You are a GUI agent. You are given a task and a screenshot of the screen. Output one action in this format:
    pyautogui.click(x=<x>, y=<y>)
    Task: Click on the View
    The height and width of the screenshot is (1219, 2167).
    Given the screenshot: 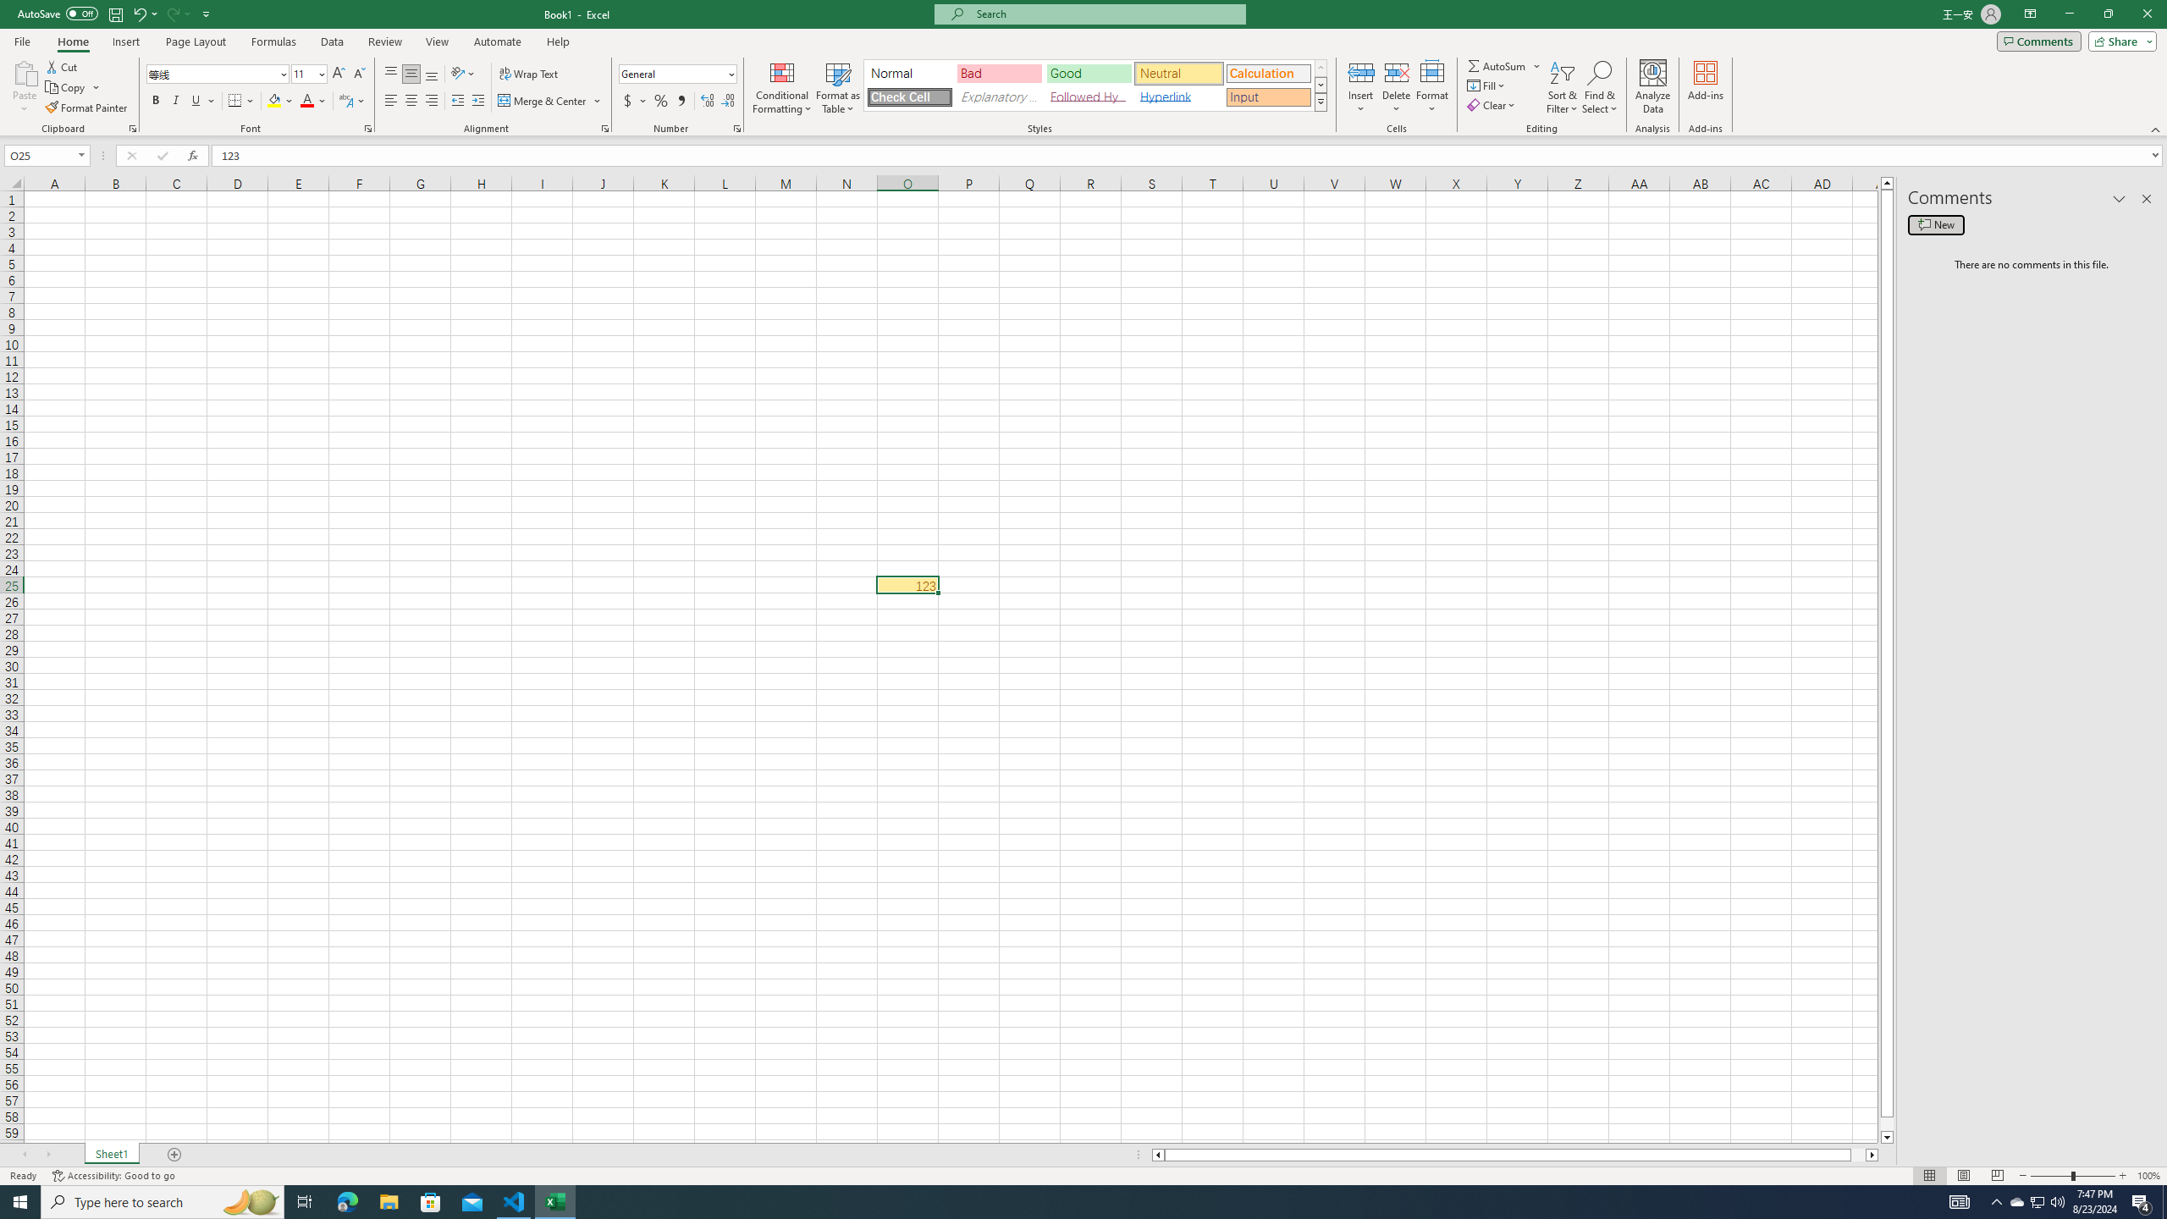 What is the action you would take?
    pyautogui.click(x=436, y=41)
    